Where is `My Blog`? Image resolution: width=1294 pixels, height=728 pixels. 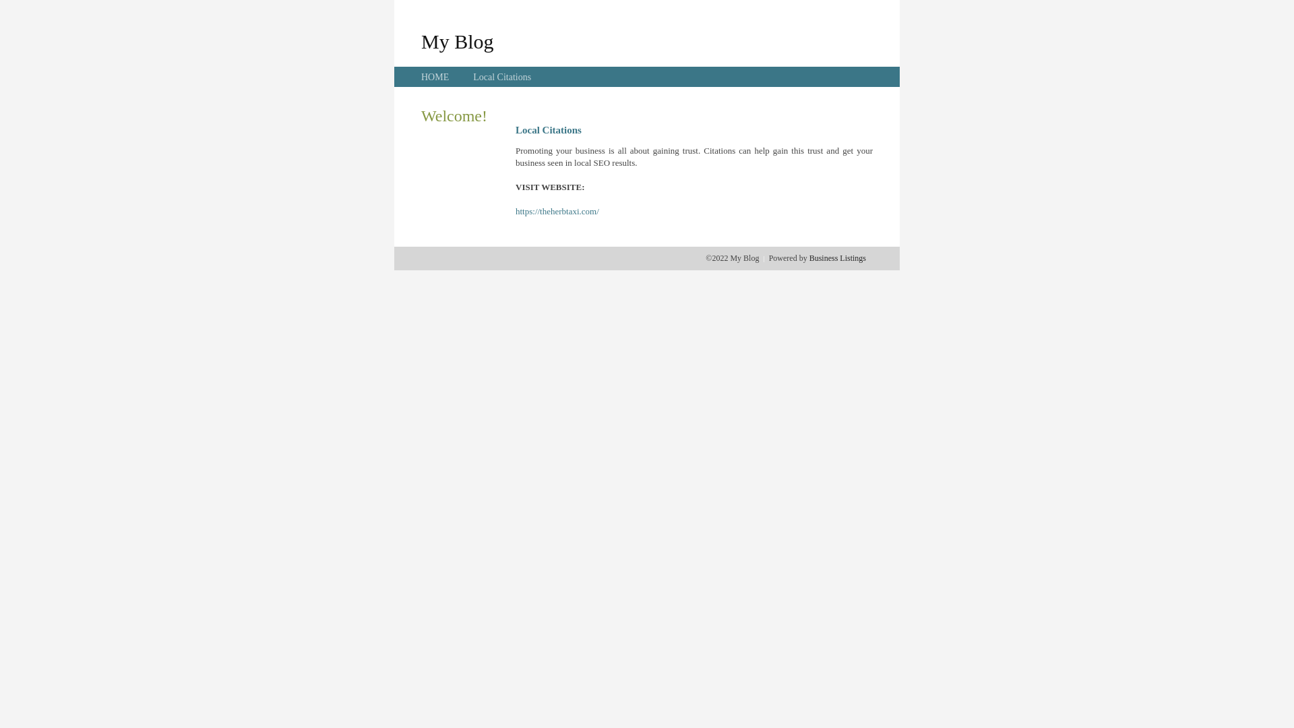
My Blog is located at coordinates (458, 41).